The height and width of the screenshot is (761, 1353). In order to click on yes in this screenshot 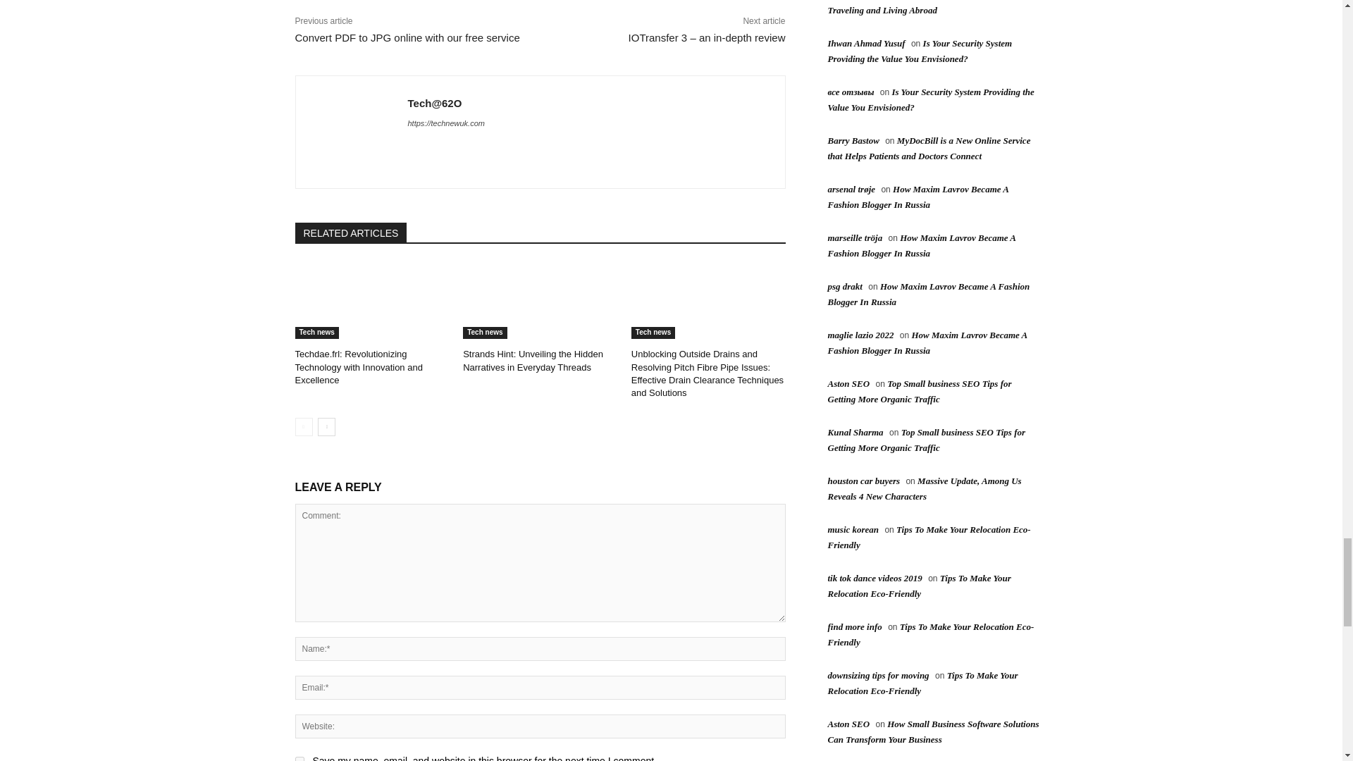, I will do `click(299, 758)`.